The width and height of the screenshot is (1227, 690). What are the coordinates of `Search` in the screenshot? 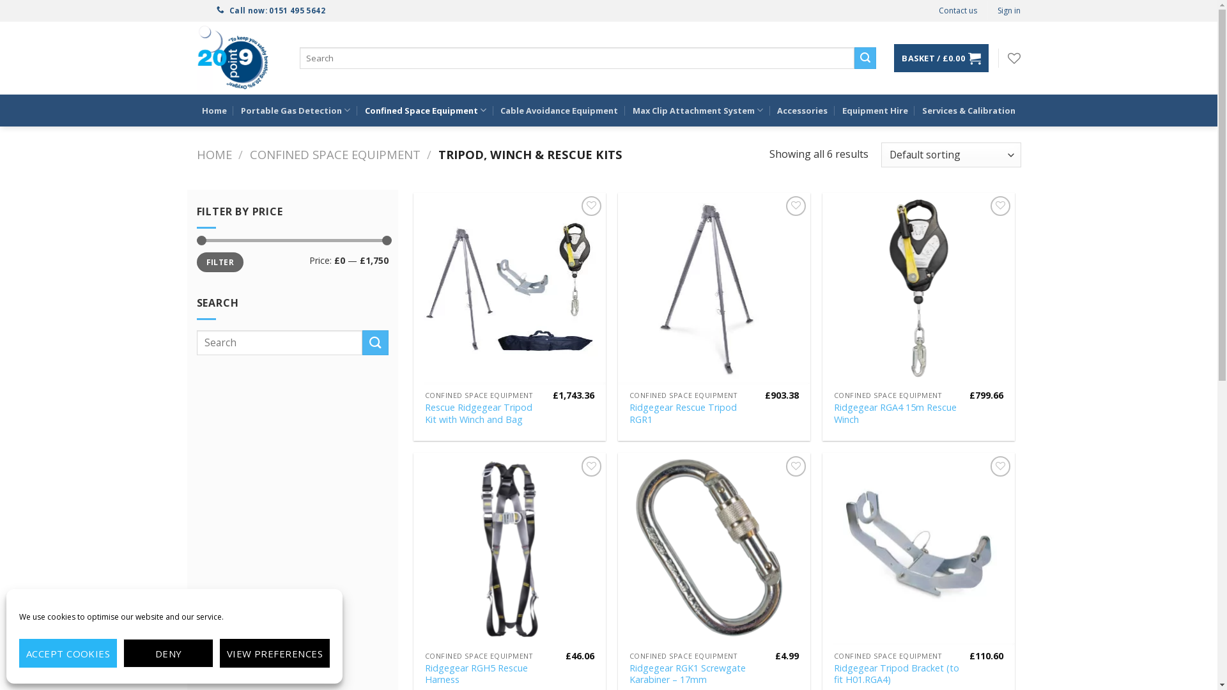 It's located at (375, 342).